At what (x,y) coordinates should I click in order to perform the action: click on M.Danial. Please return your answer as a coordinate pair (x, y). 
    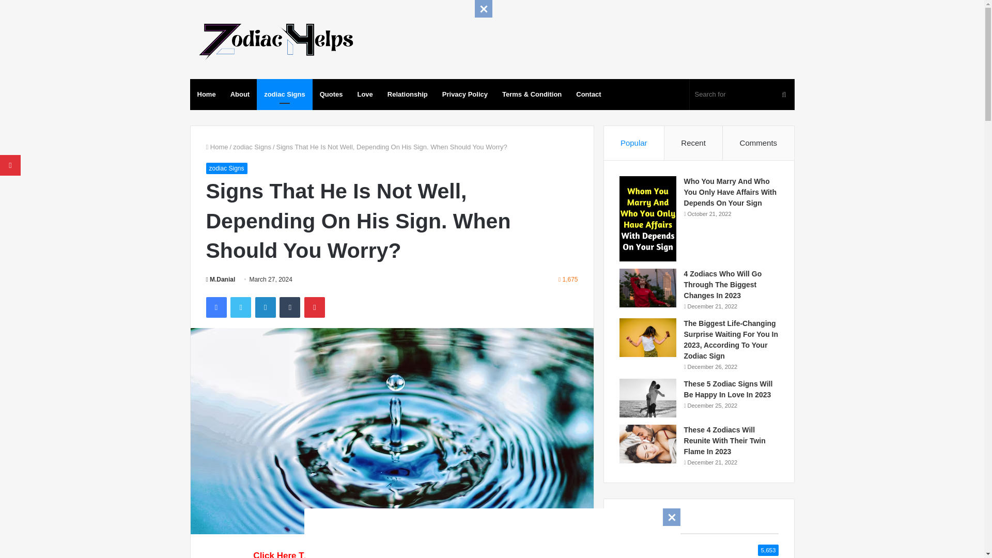
    Looking at the image, I should click on (220, 279).